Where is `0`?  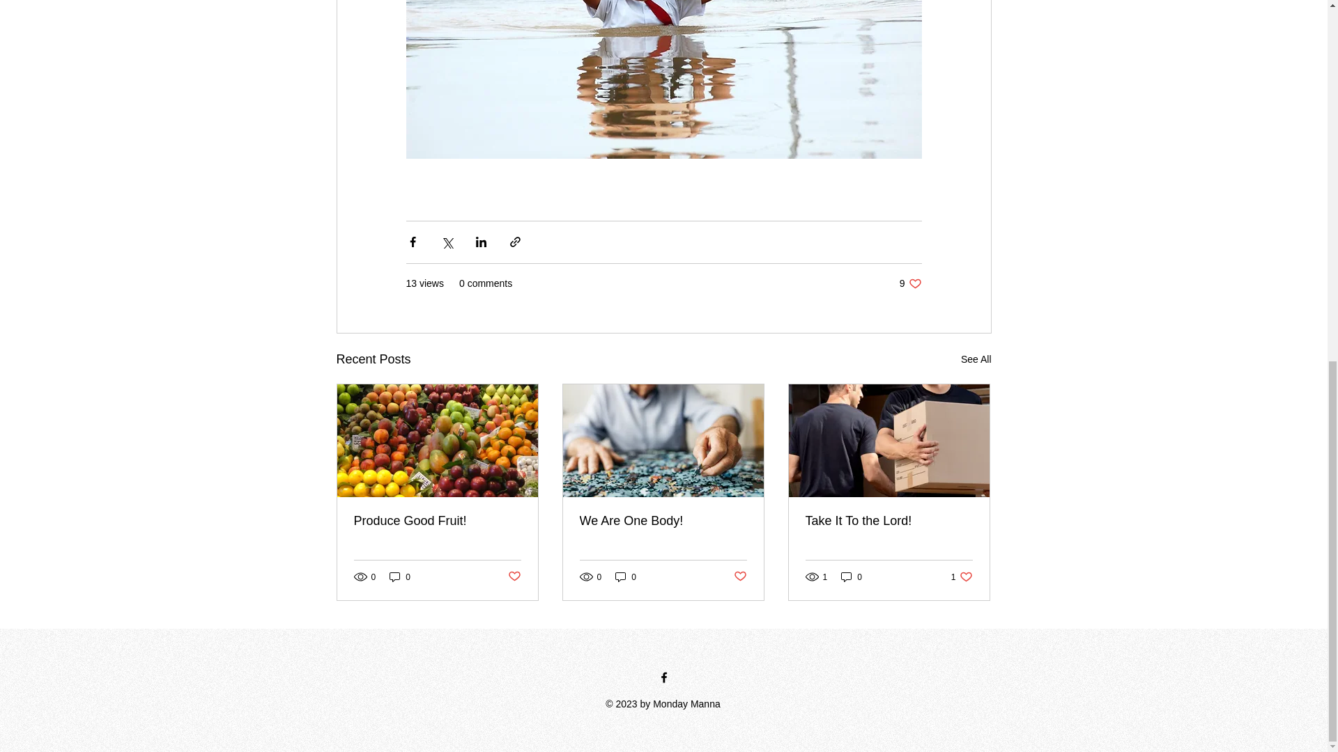 0 is located at coordinates (626, 577).